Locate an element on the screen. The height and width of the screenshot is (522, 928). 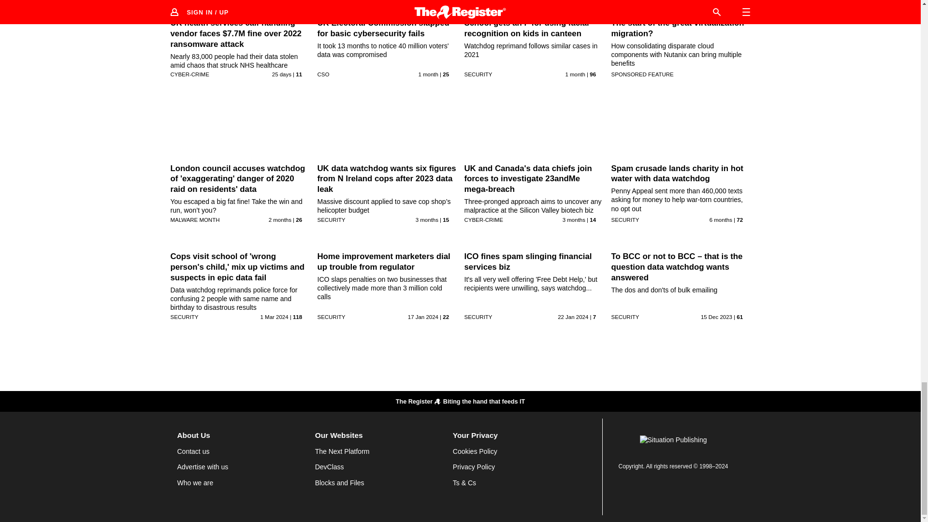
23 May 2024 8:30 is located at coordinates (427, 220).